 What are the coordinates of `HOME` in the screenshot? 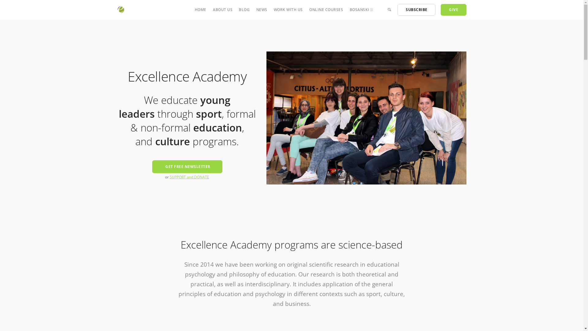 It's located at (201, 10).